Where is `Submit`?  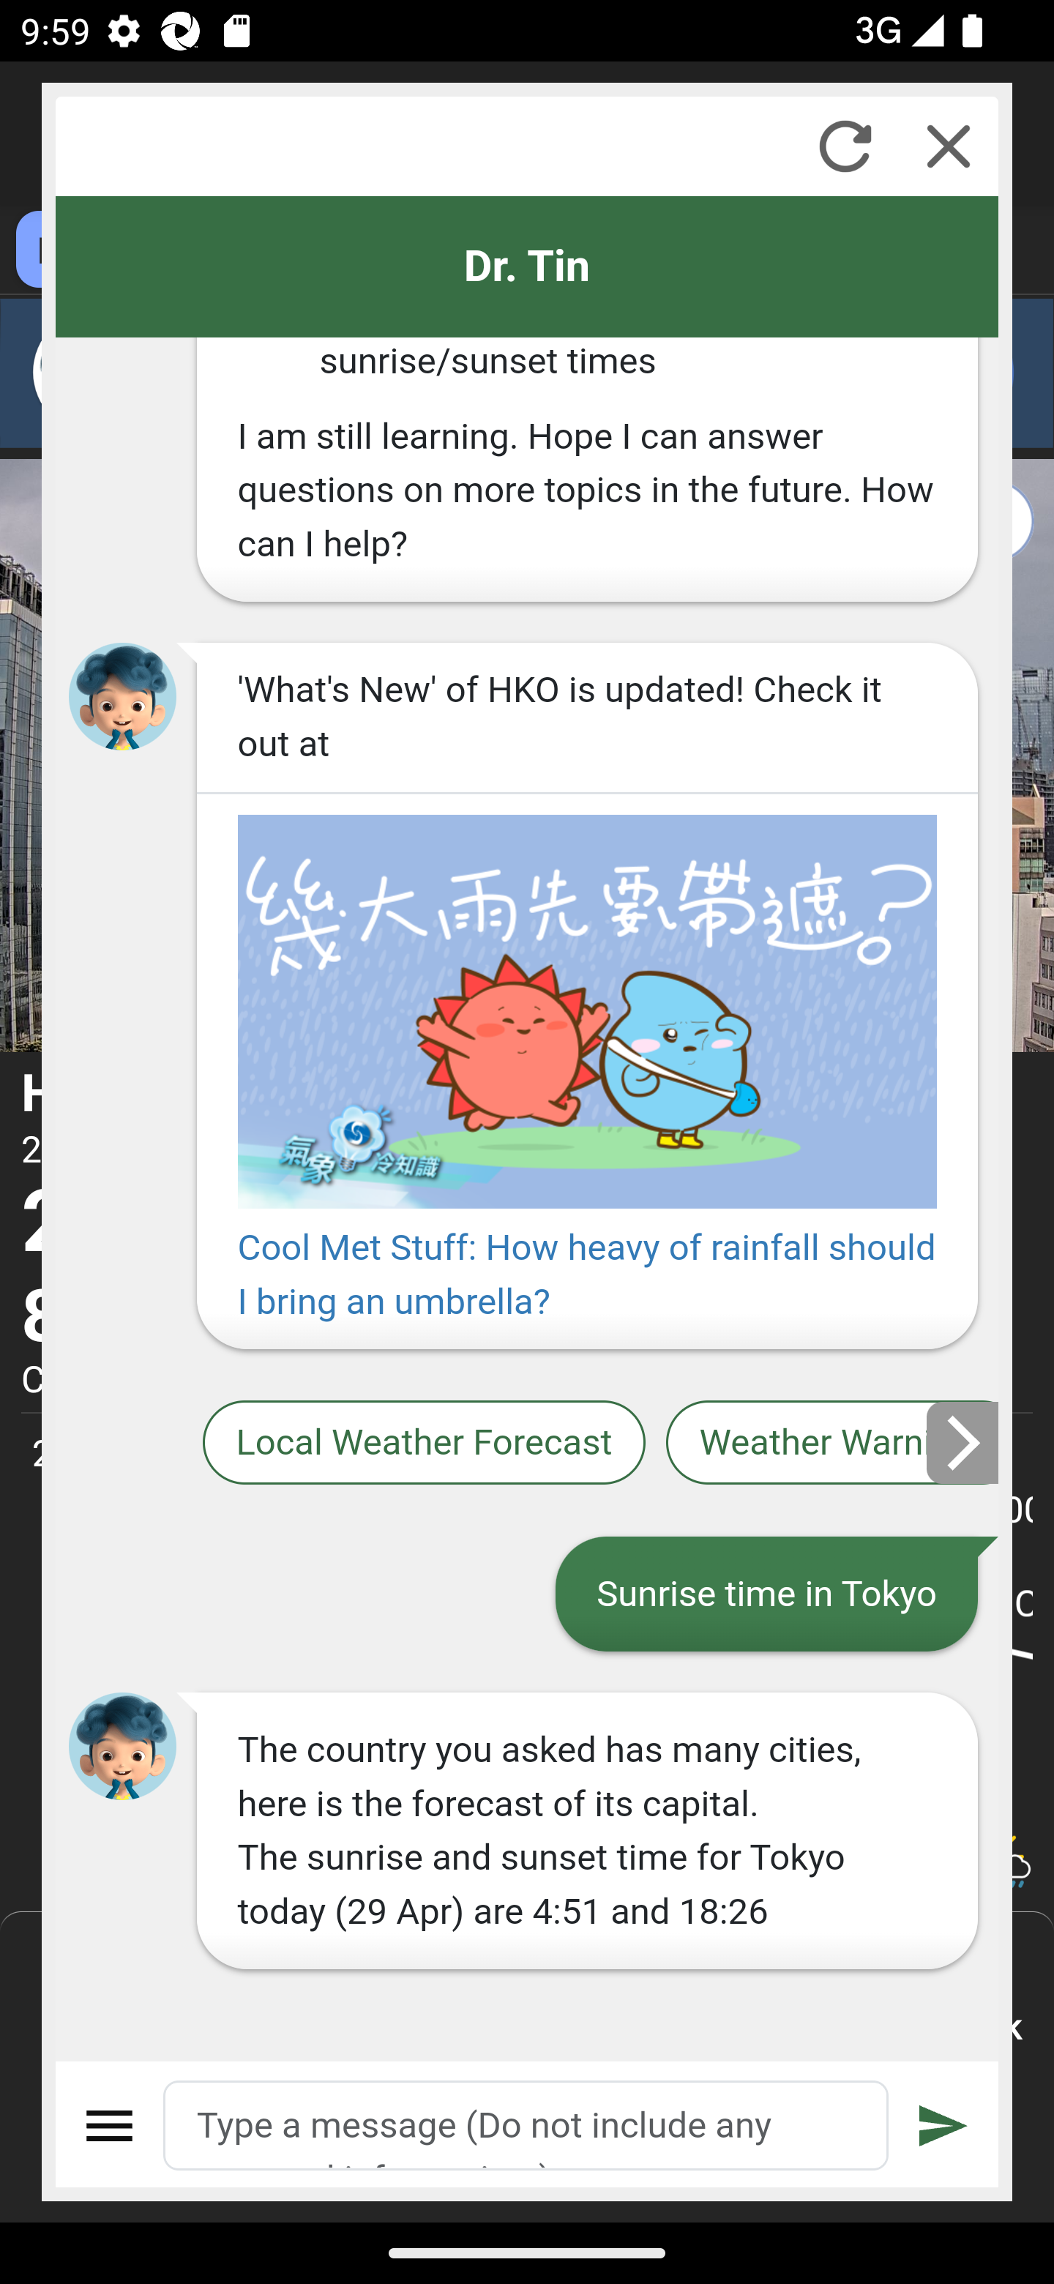
Submit is located at coordinates (943, 2125).